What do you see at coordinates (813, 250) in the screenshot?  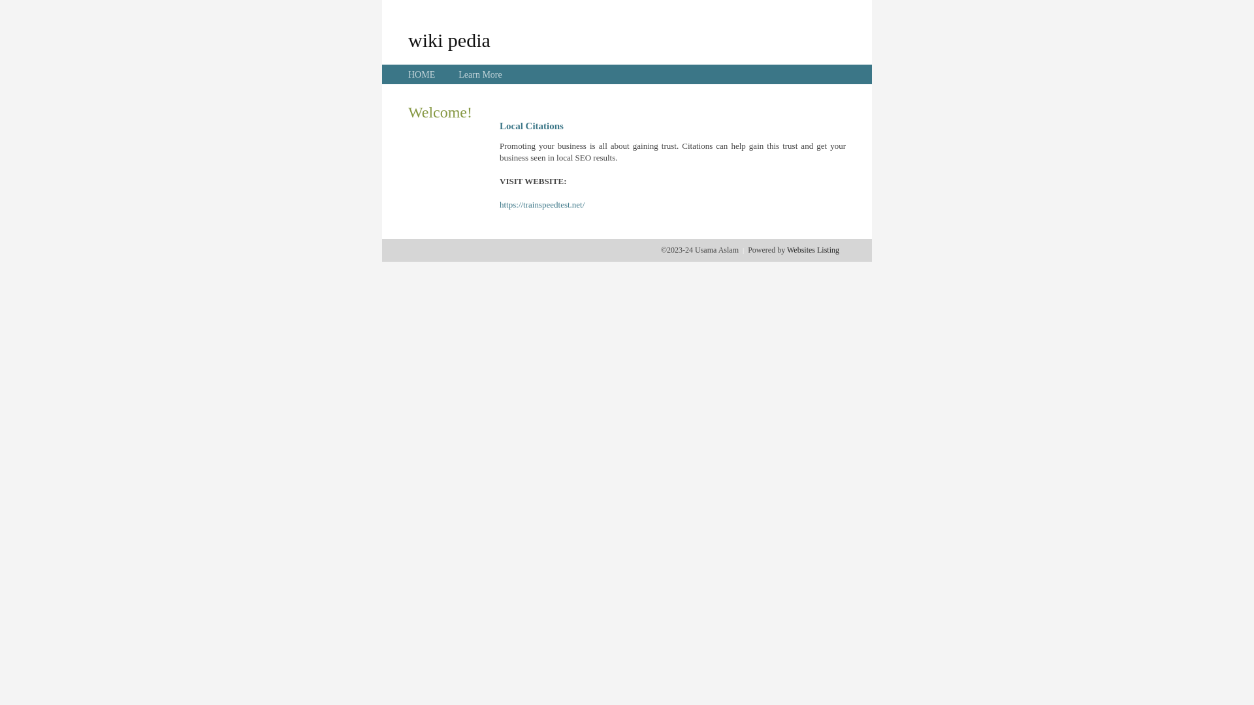 I see `Websites Listing` at bounding box center [813, 250].